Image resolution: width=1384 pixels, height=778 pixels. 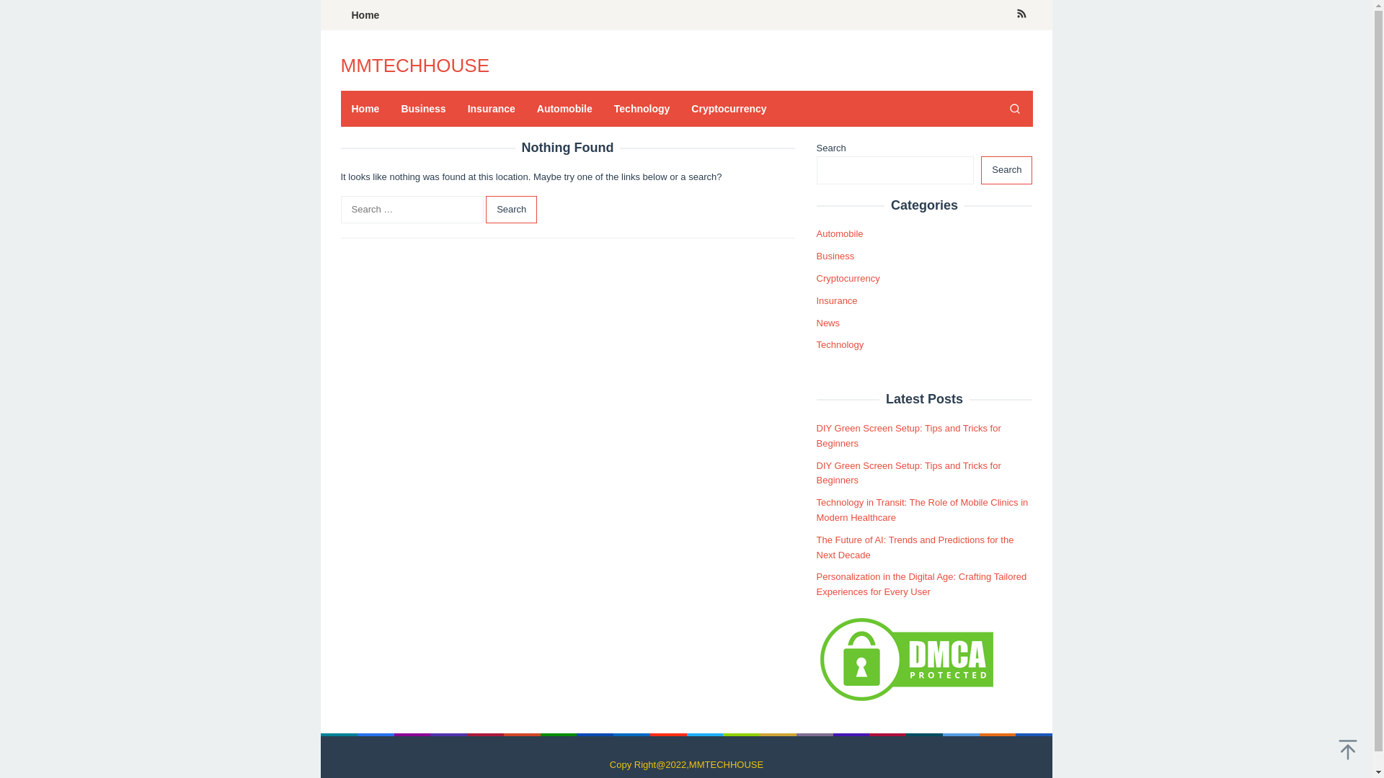 I want to click on Business, so click(x=423, y=109).